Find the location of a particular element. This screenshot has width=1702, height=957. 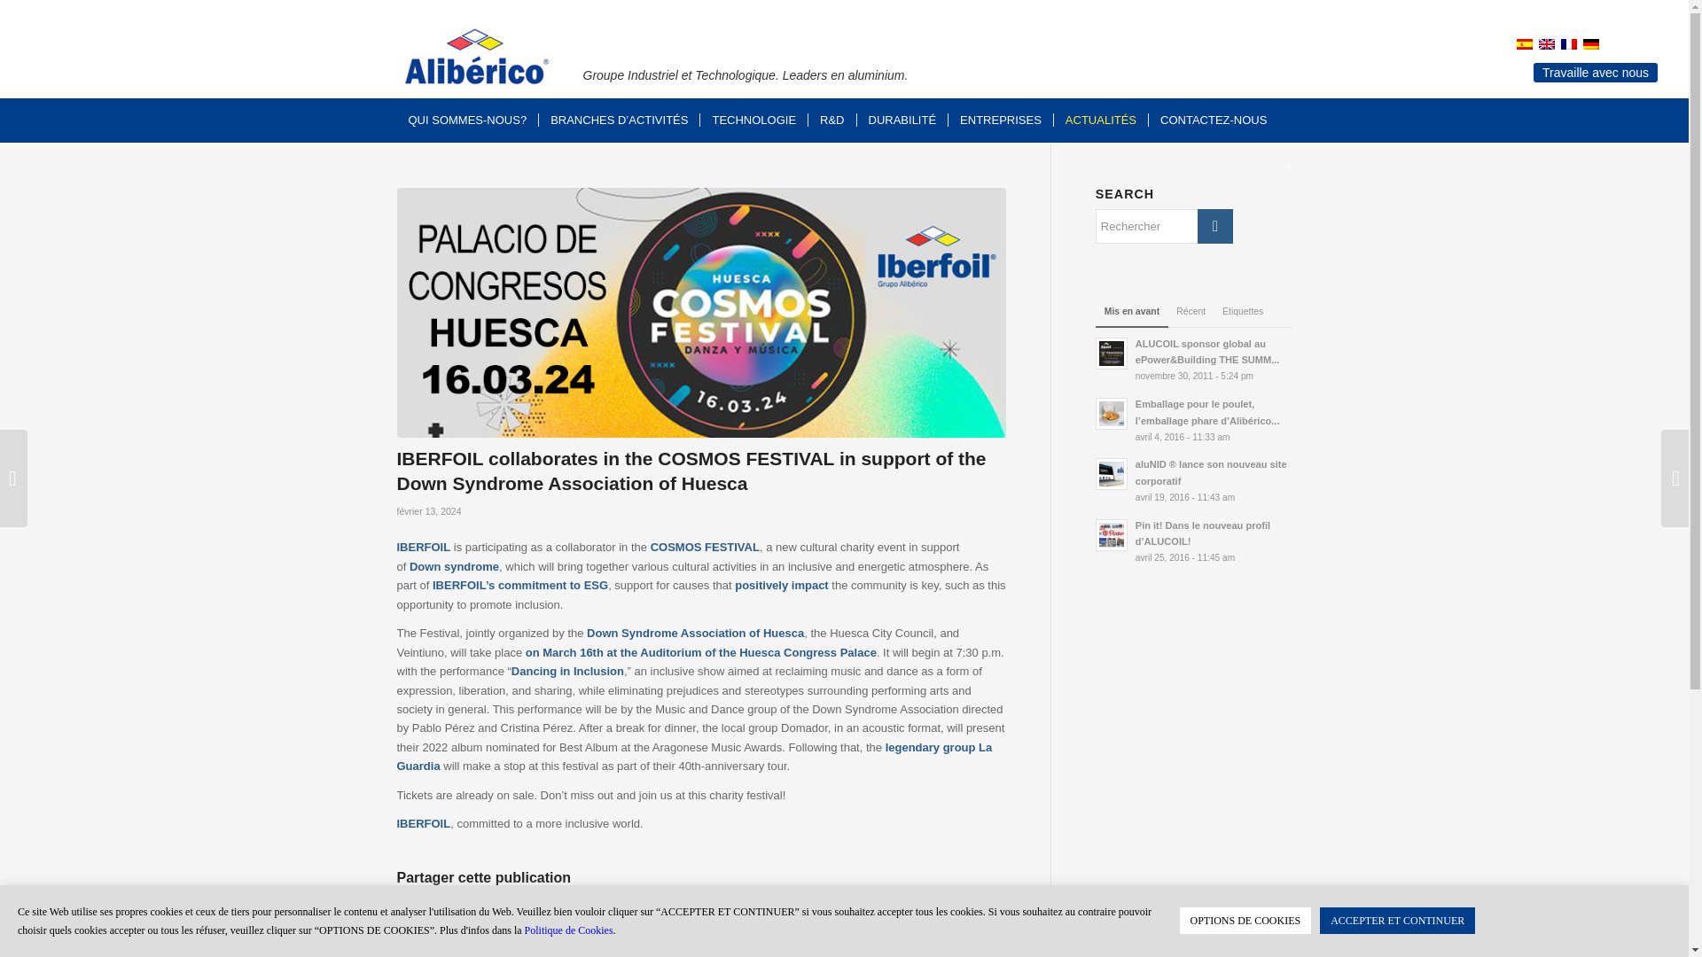

logo is located at coordinates (476, 58).